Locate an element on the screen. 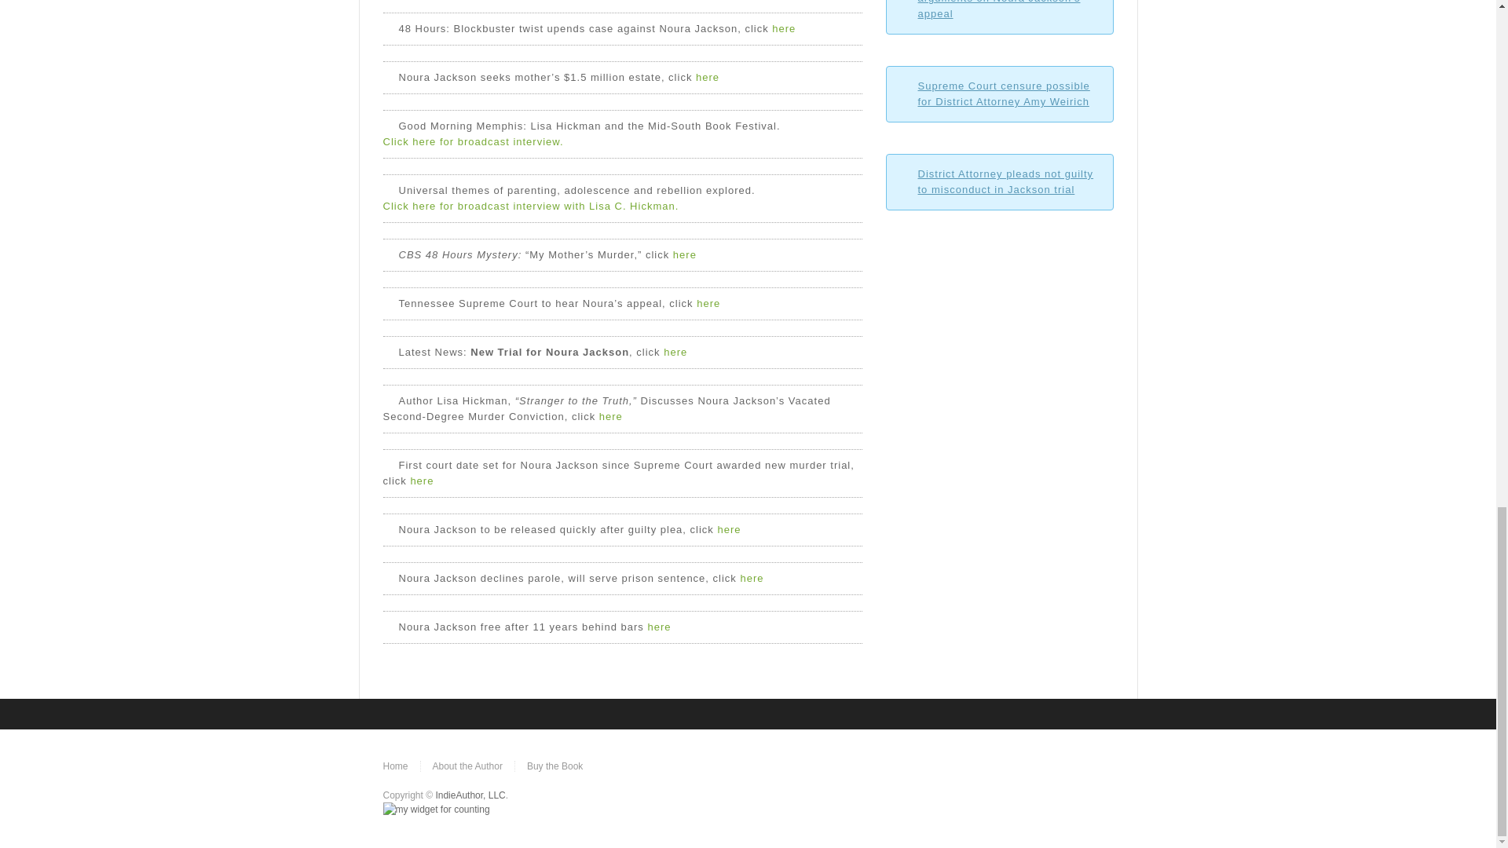  here is located at coordinates (685, 254).